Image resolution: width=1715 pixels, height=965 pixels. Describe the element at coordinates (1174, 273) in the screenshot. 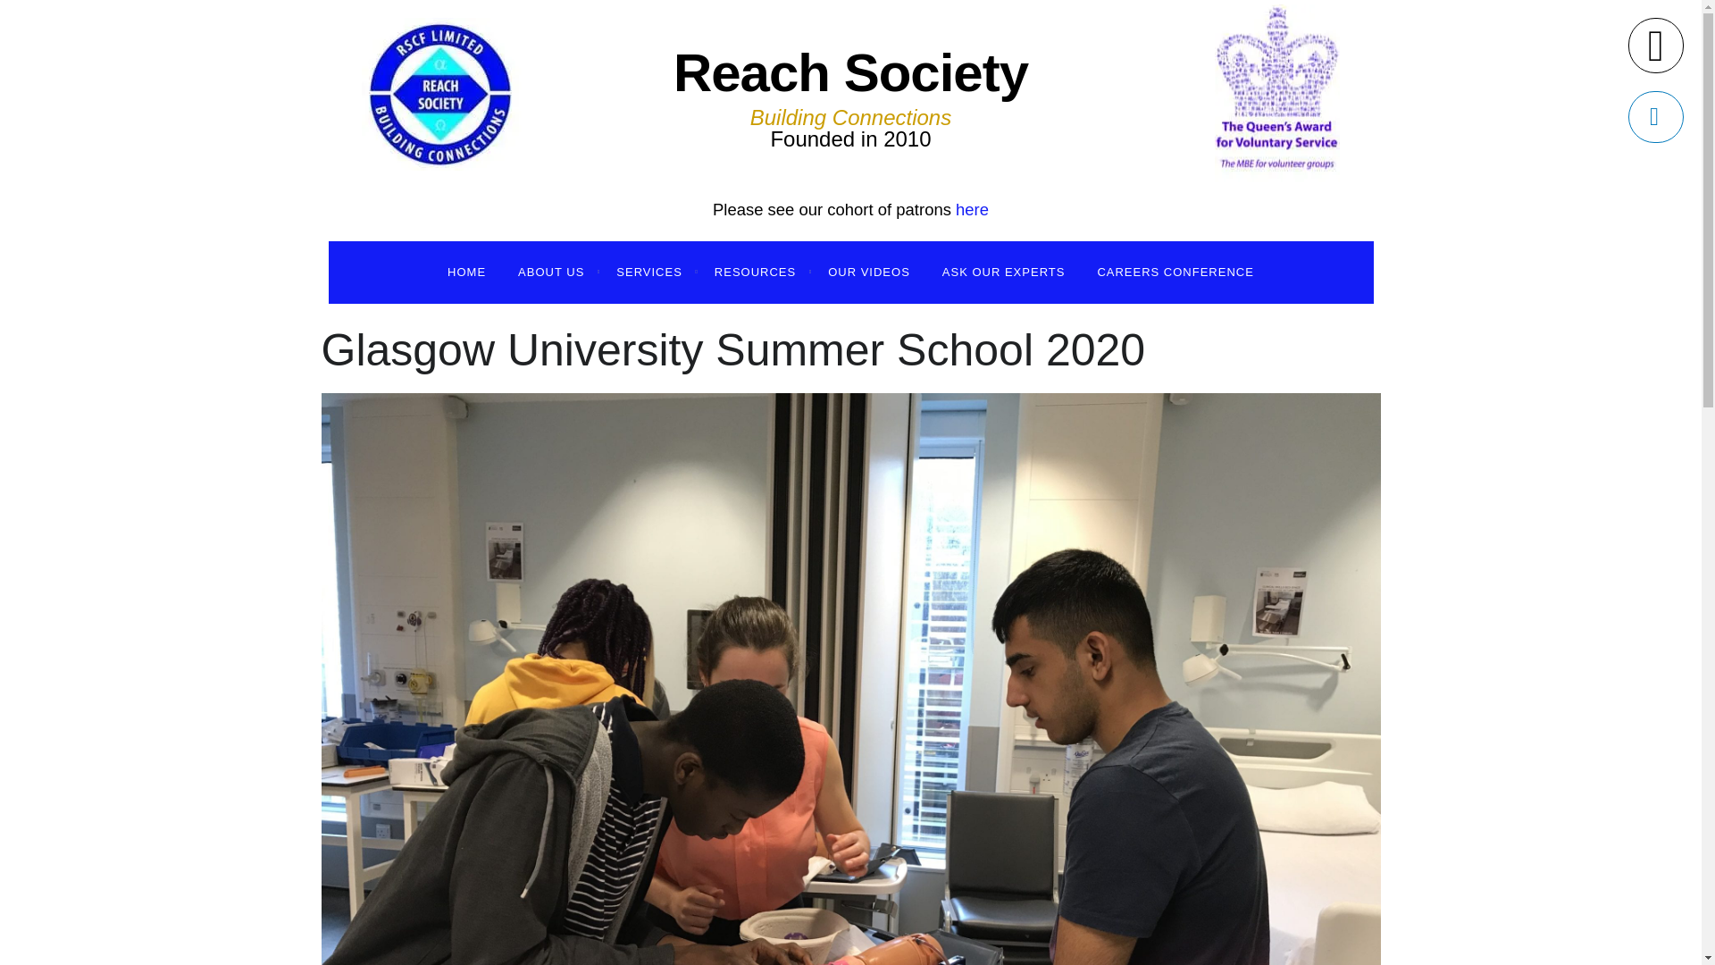

I see `CAREERS CONFERENCE` at that location.